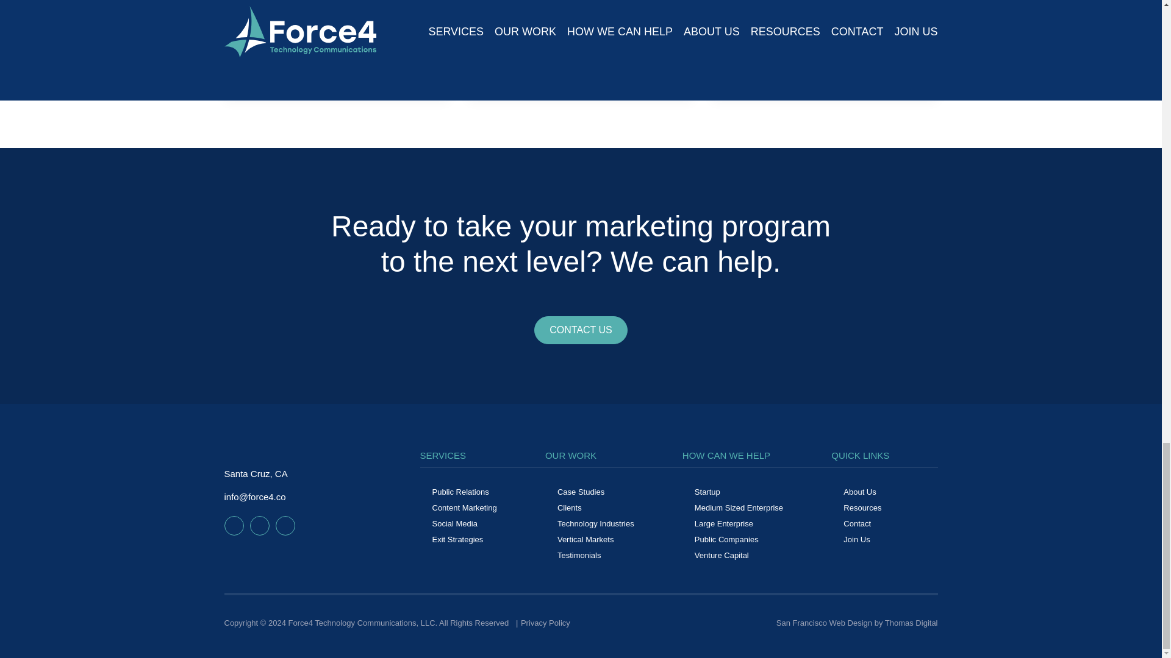  Describe the element at coordinates (595, 524) in the screenshot. I see `Technology Industries` at that location.